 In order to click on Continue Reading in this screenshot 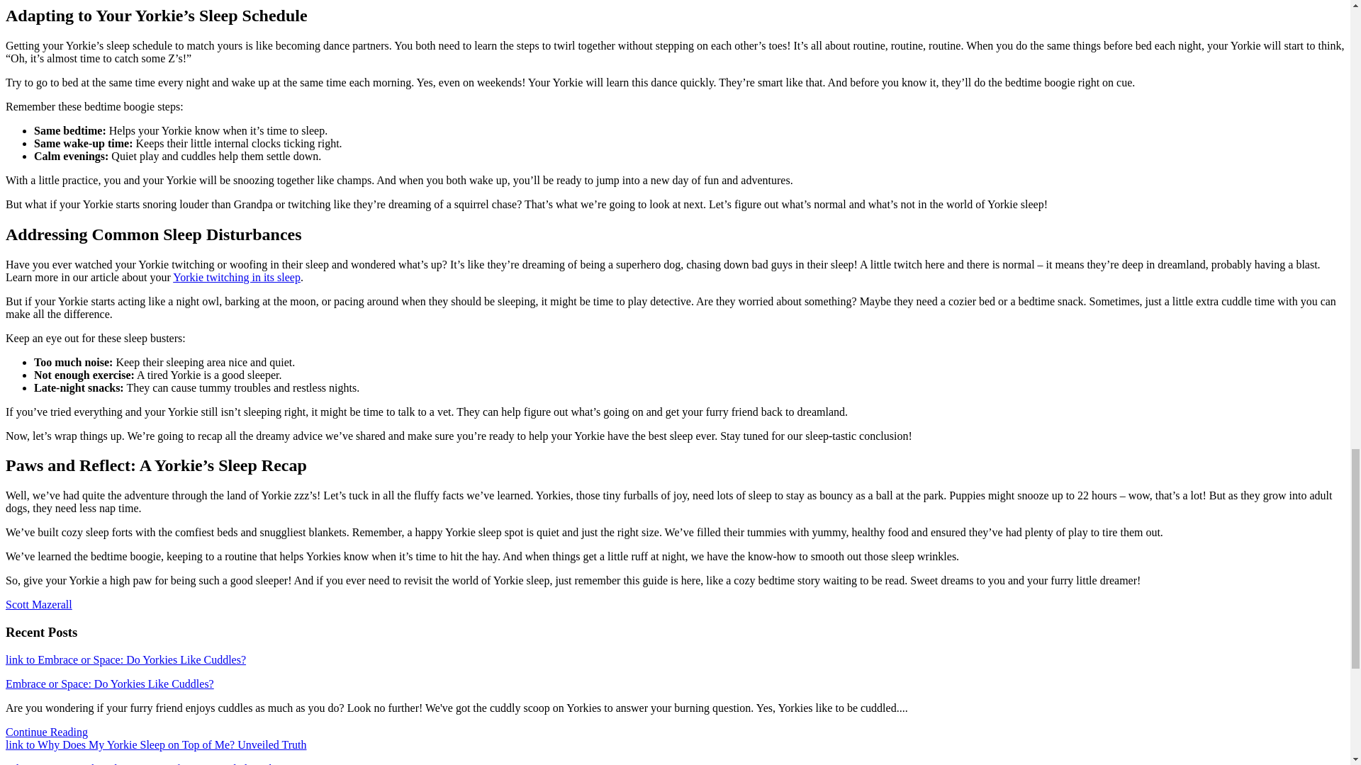, I will do `click(47, 732)`.